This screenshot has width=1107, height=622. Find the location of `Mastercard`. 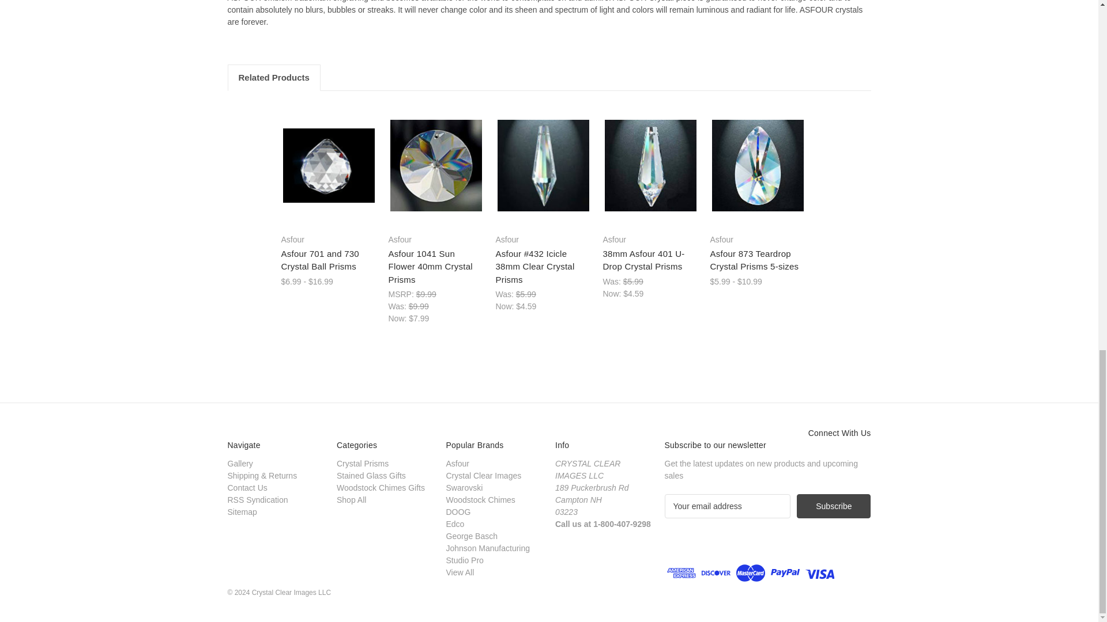

Mastercard is located at coordinates (750, 573).